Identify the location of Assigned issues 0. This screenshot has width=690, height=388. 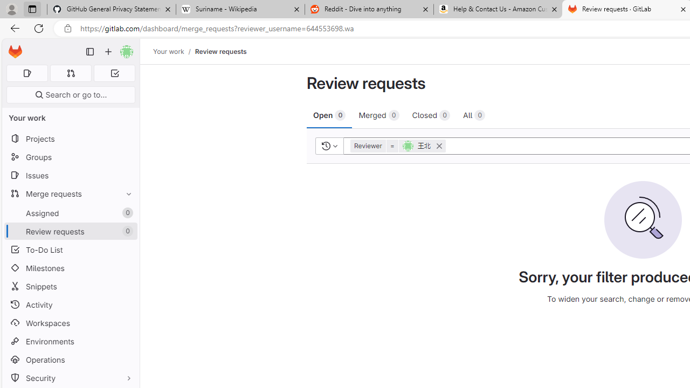
(27, 73).